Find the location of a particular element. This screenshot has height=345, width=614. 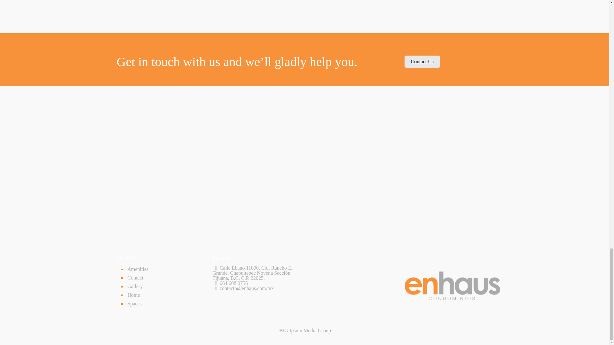

Gallery is located at coordinates (165, 287).